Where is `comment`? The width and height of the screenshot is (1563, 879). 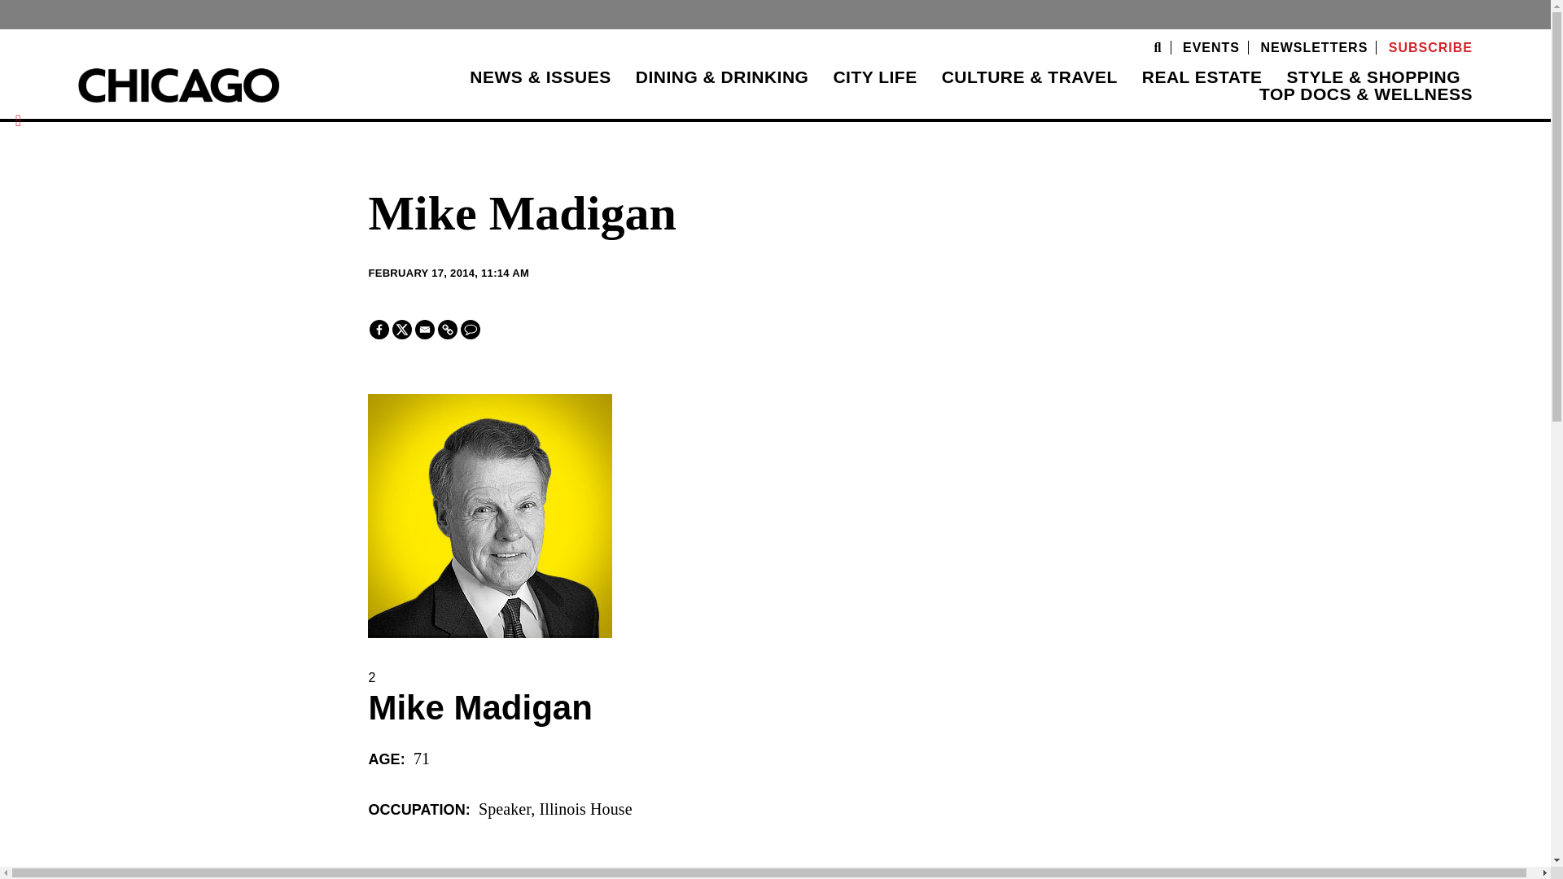 comment is located at coordinates (471, 329).